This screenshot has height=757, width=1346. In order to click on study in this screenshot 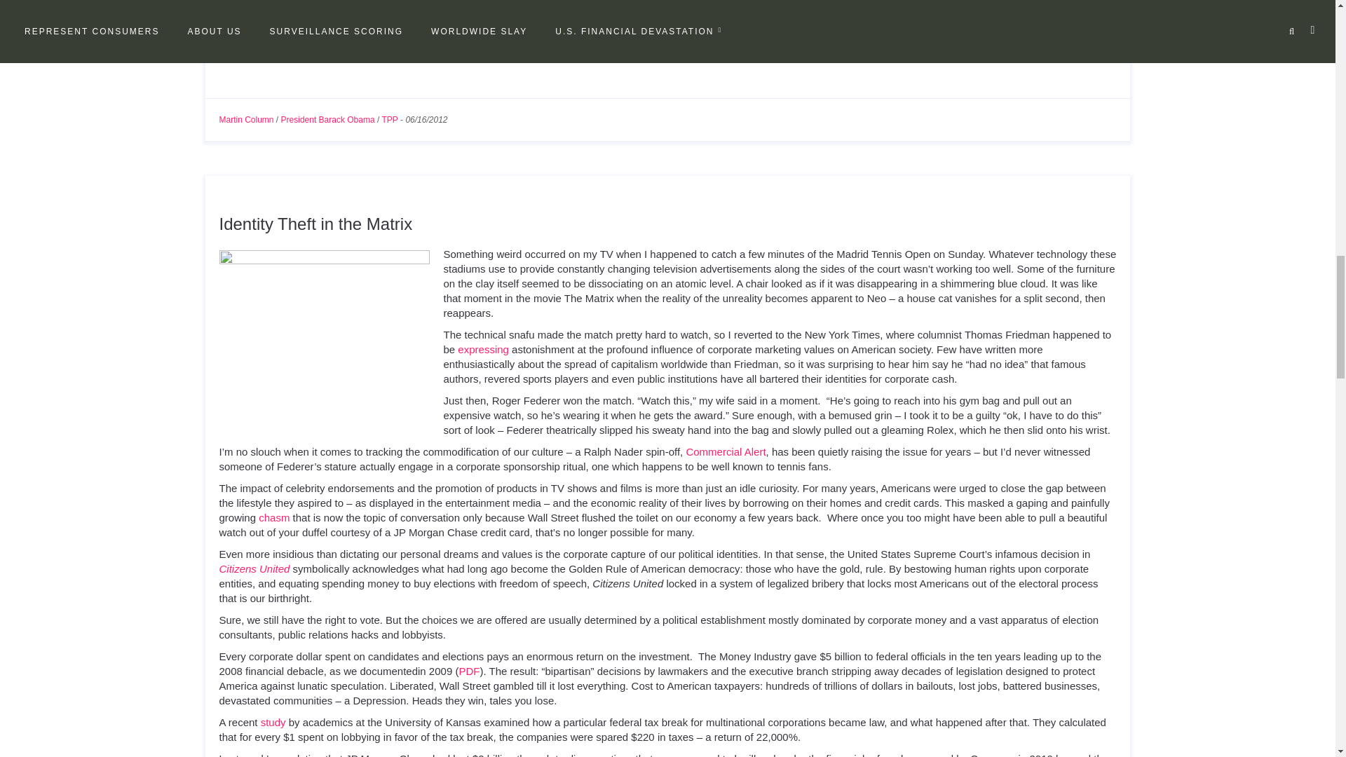, I will do `click(273, 722)`.